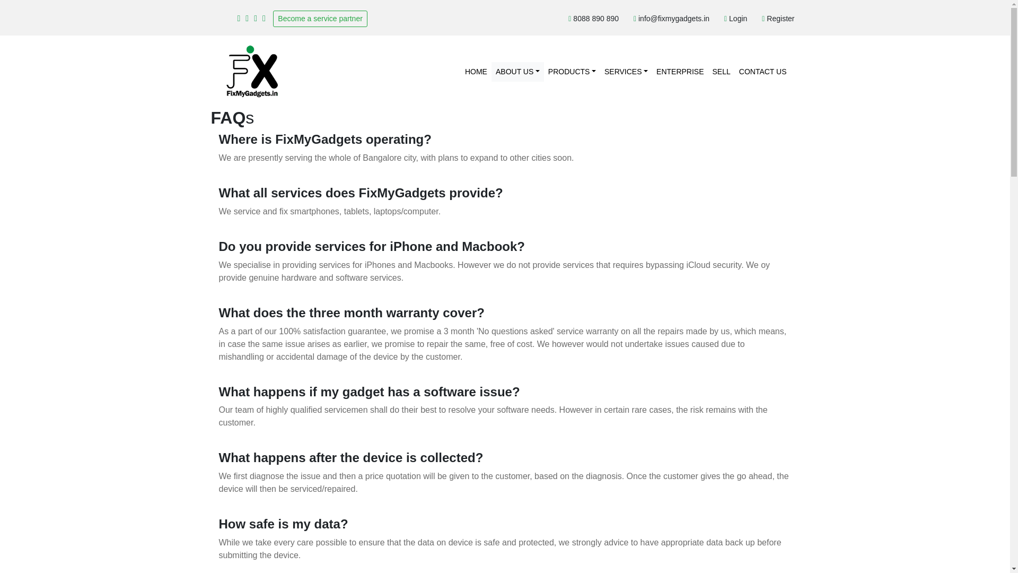 The width and height of the screenshot is (1018, 573). What do you see at coordinates (517, 71) in the screenshot?
I see `ABOUT US` at bounding box center [517, 71].